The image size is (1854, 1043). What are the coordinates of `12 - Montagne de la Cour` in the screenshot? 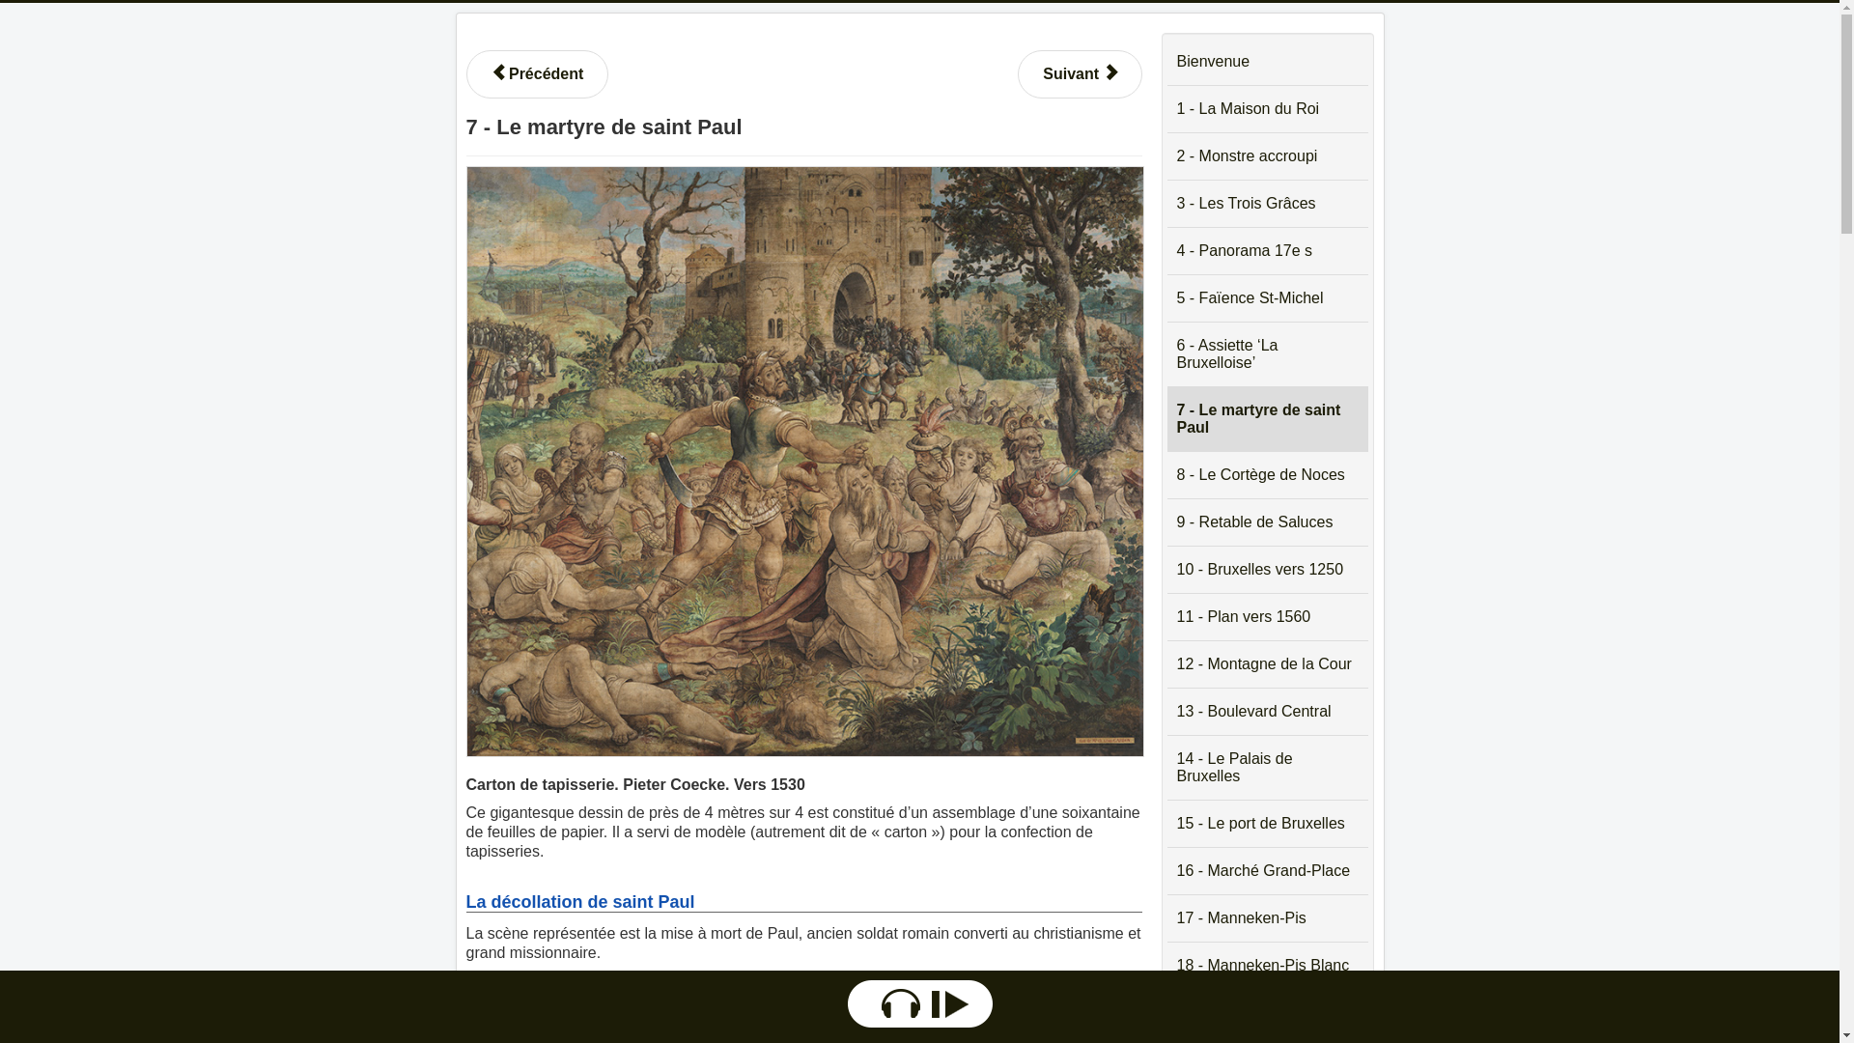 It's located at (1267, 664).